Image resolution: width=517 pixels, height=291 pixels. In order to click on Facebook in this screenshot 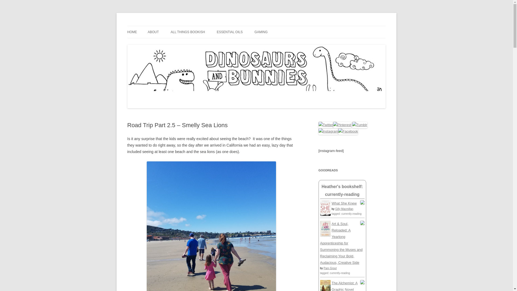, I will do `click(348, 131)`.